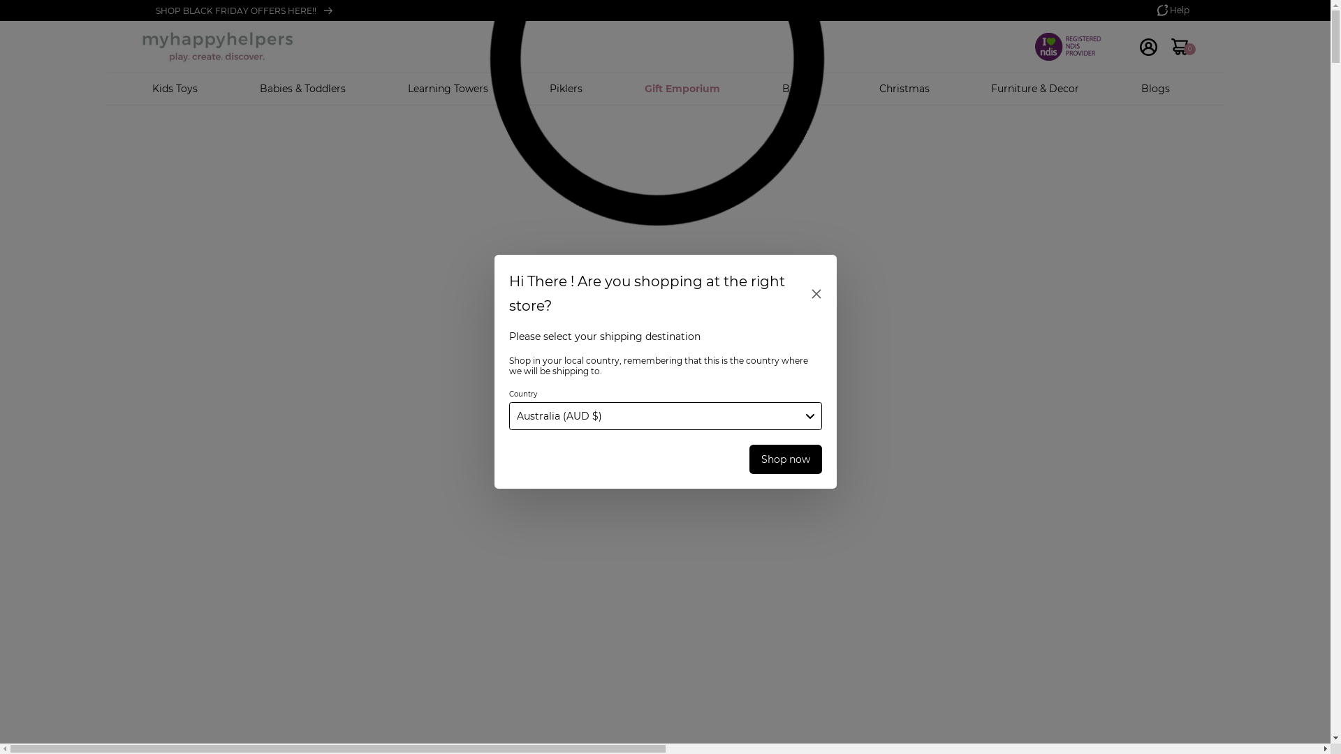  Describe the element at coordinates (448, 89) in the screenshot. I see `Learning Towers` at that location.